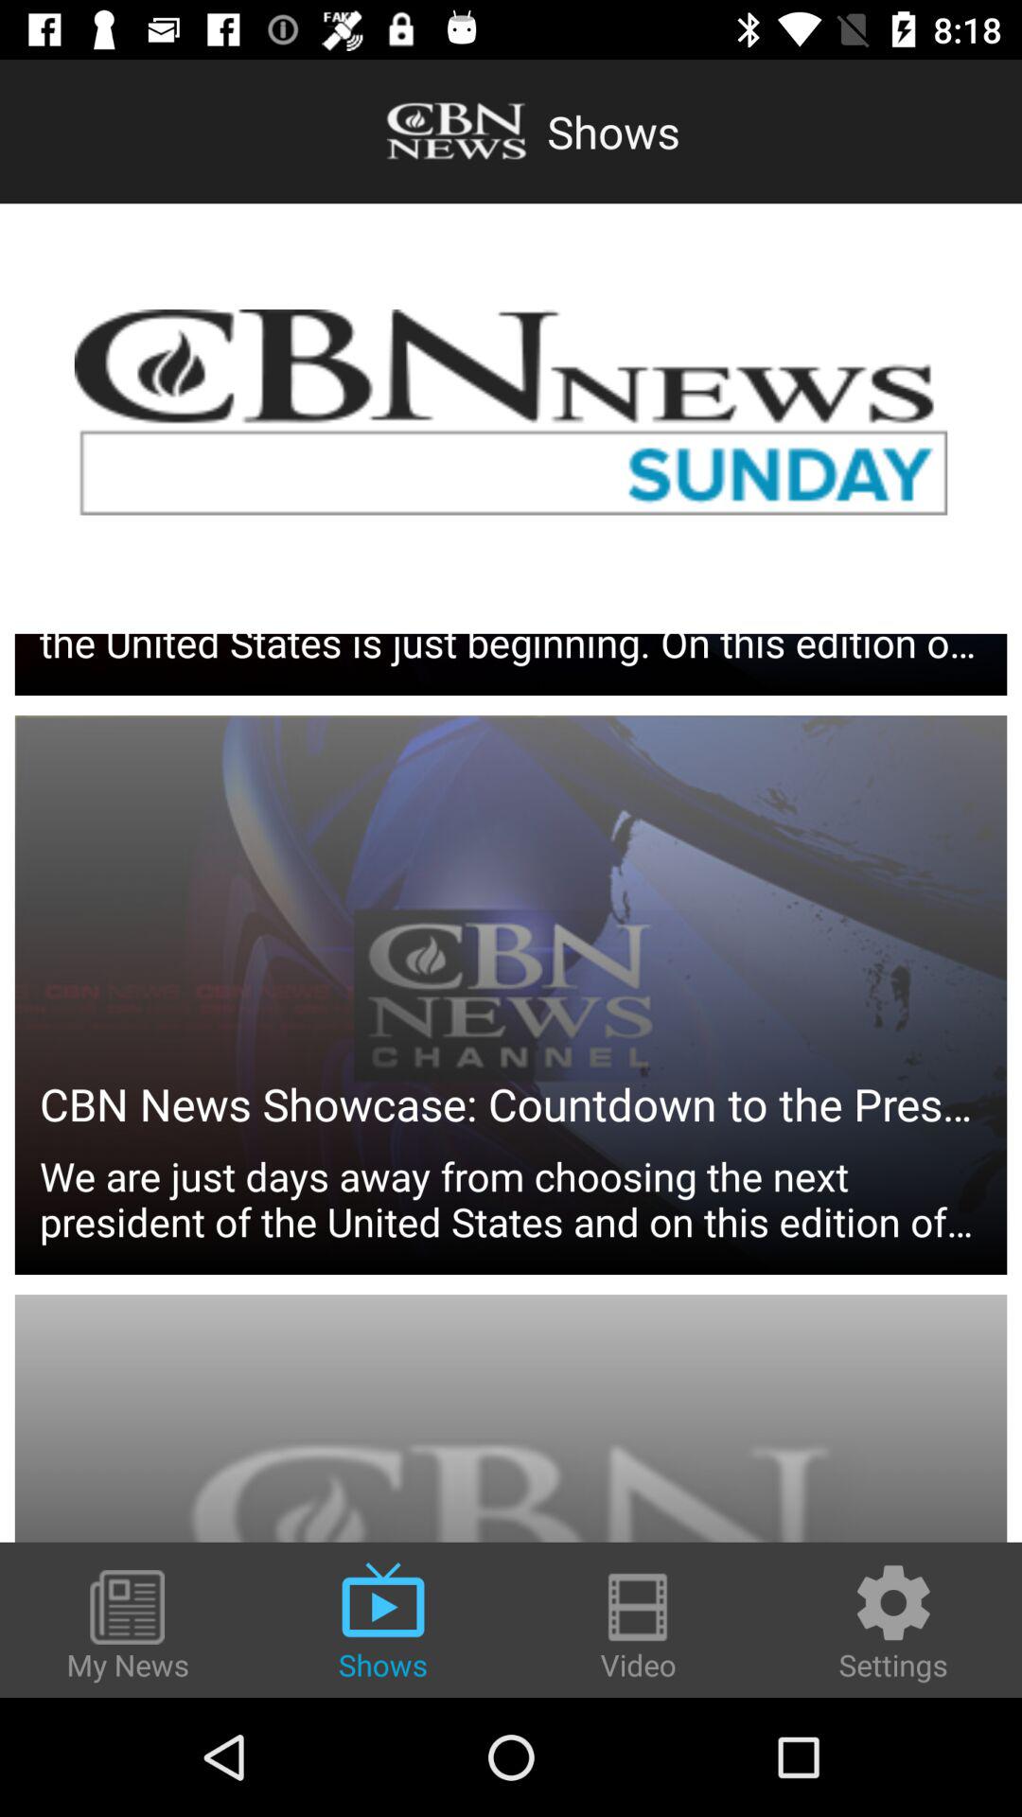 The image size is (1022, 1817). I want to click on jump to my news, so click(128, 1627).